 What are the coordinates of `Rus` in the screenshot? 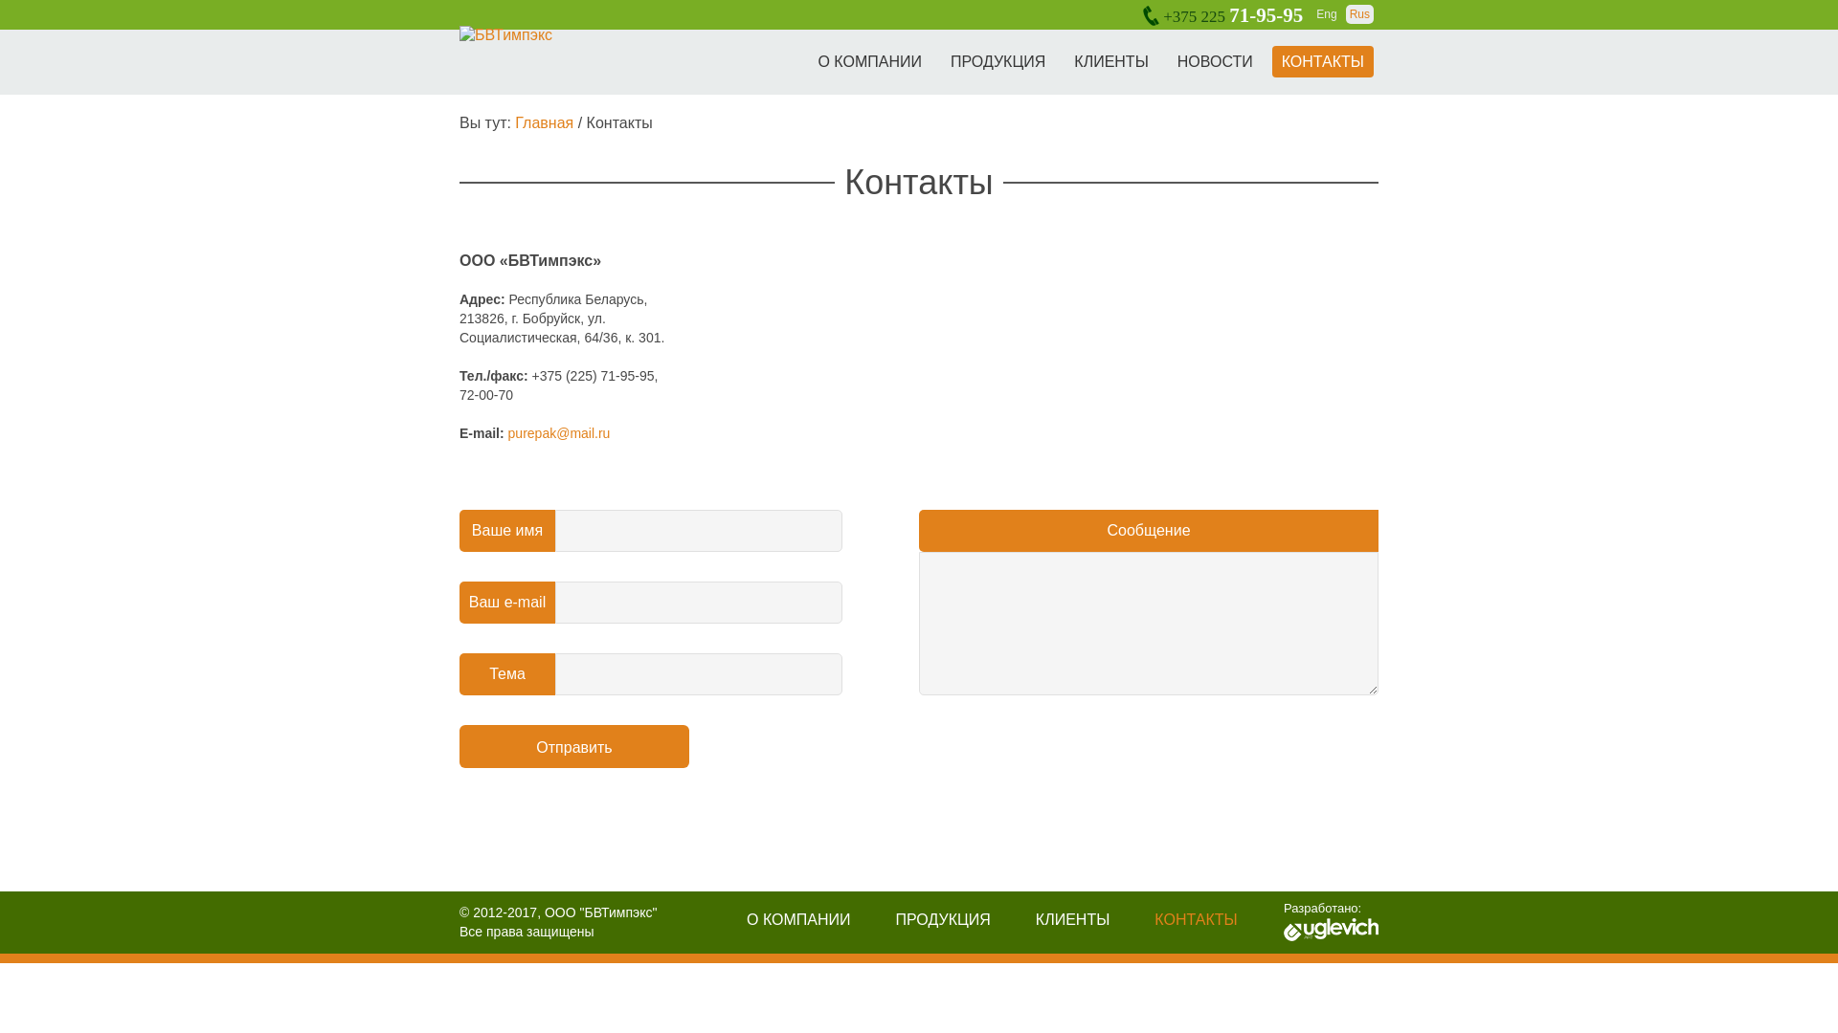 It's located at (1359, 14).